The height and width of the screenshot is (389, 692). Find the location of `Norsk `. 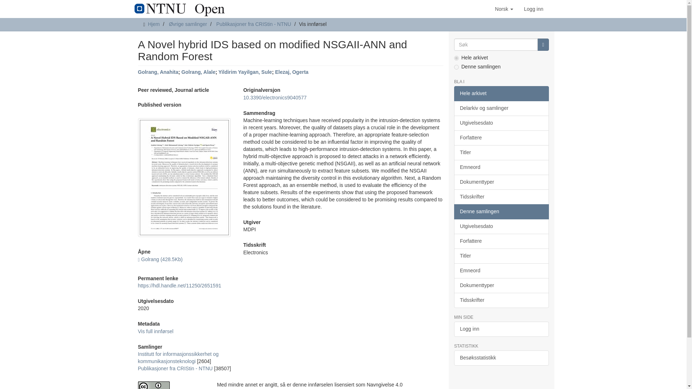

Norsk  is located at coordinates (504, 9).